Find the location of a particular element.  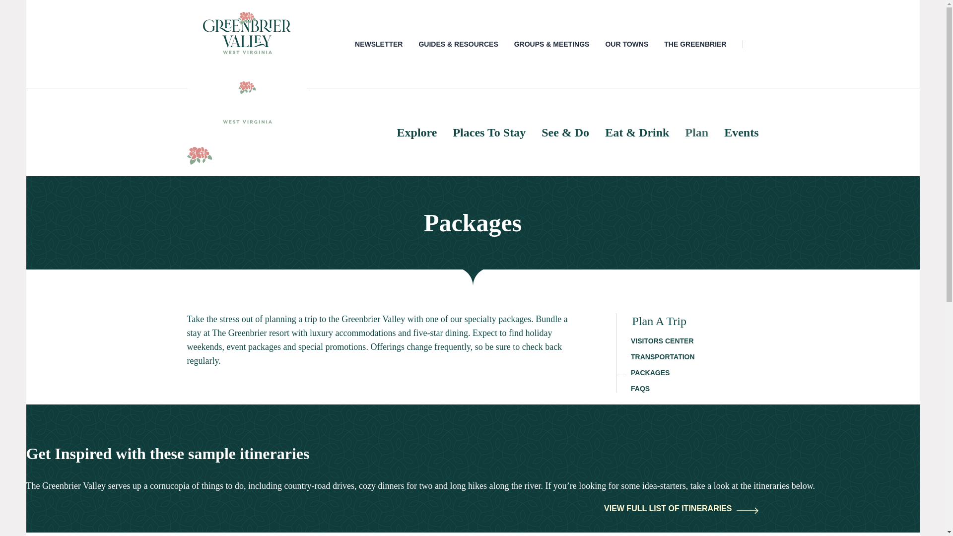

THE GREENBRIER is located at coordinates (695, 44).